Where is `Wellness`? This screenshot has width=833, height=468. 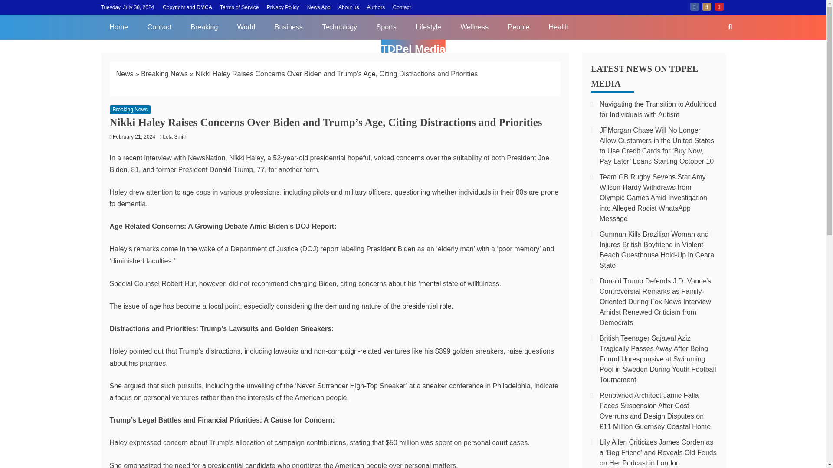
Wellness is located at coordinates (474, 27).